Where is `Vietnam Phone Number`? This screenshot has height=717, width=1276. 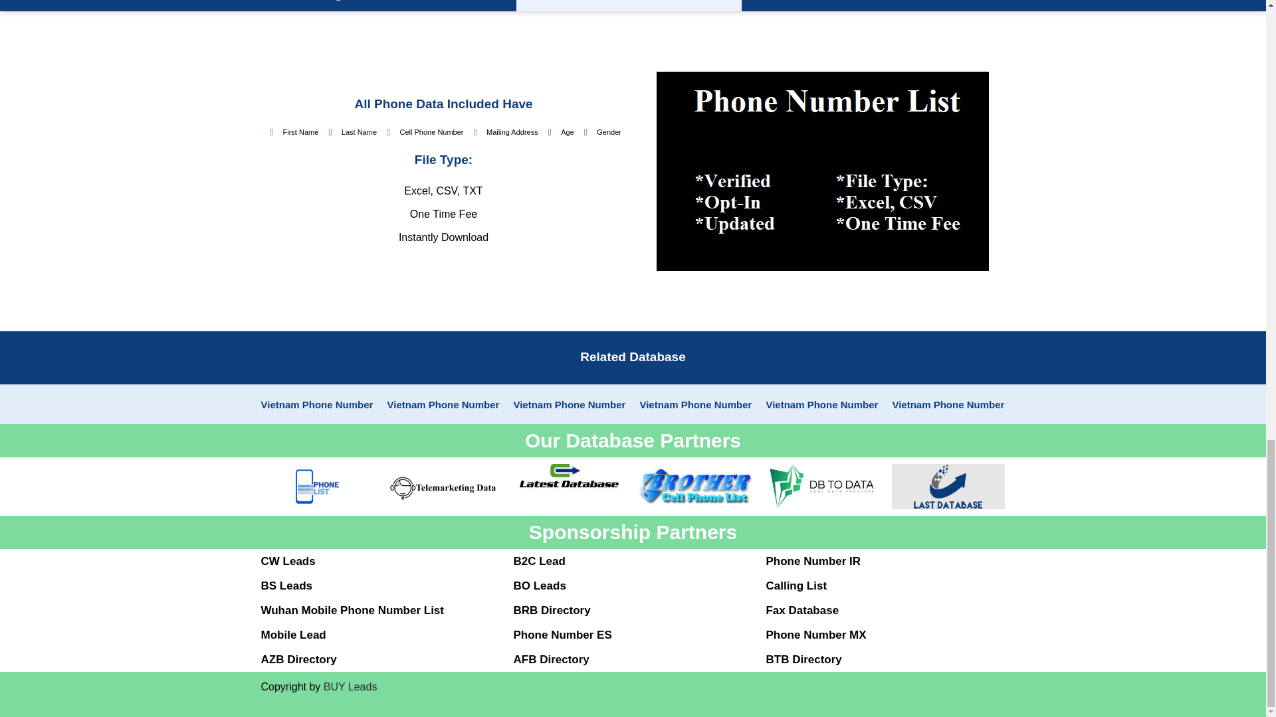 Vietnam Phone Number is located at coordinates (316, 404).